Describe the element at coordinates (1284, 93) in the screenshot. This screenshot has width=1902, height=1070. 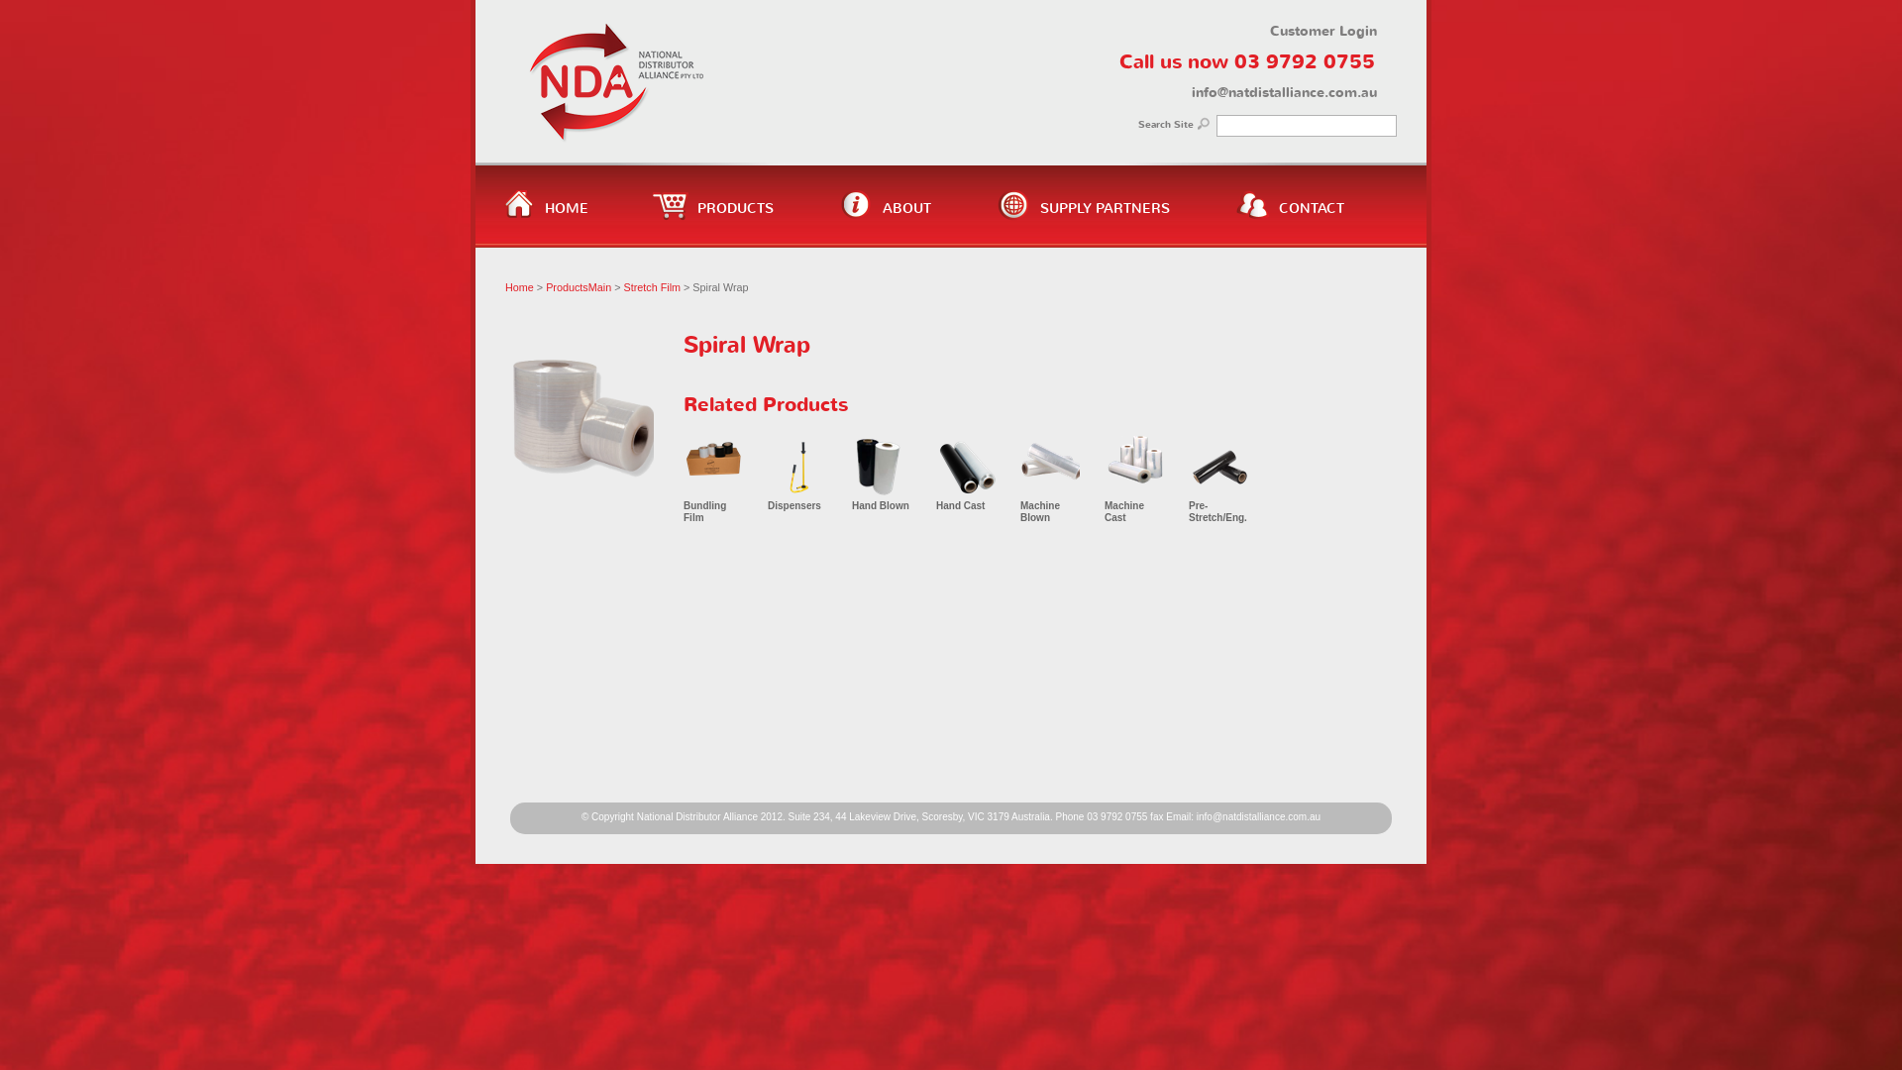
I see `info@natdistalliance.com.au` at that location.